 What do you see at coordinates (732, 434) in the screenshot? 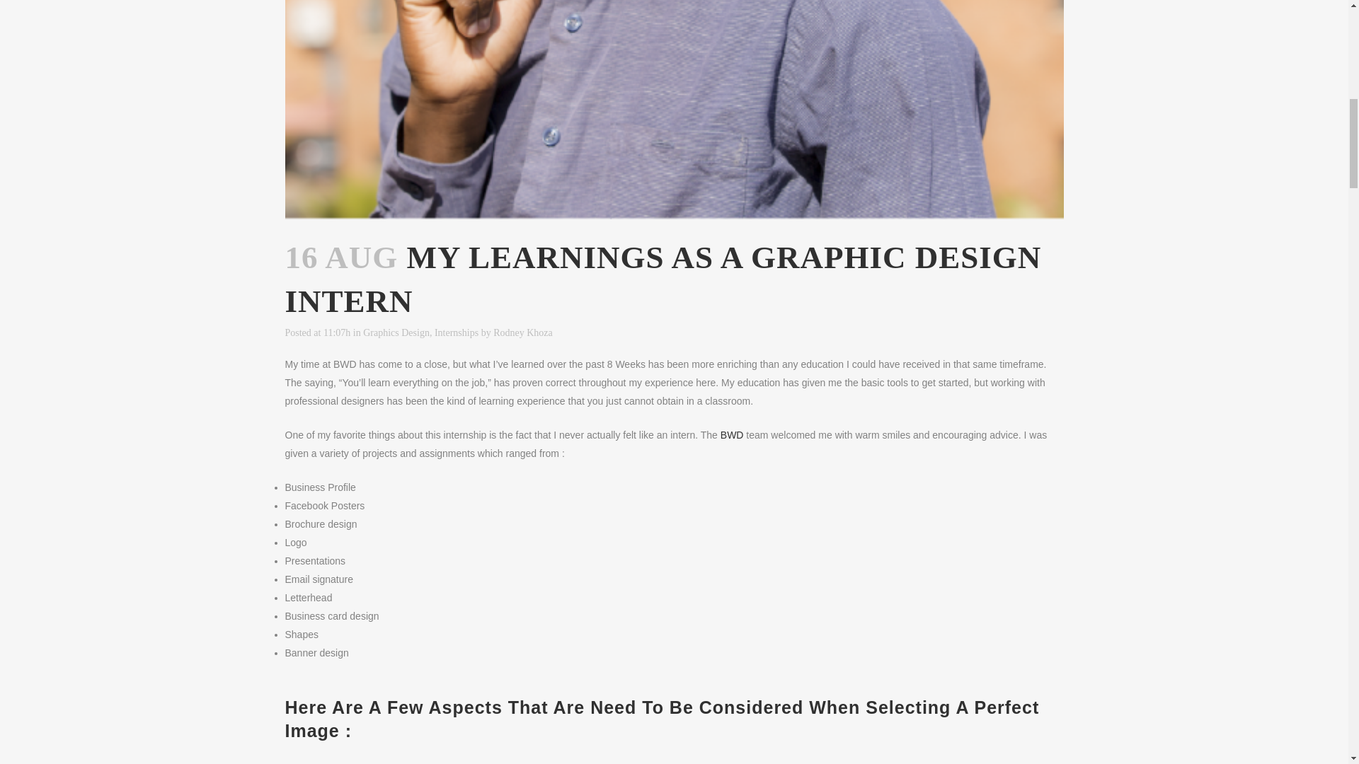
I see `BWD` at bounding box center [732, 434].